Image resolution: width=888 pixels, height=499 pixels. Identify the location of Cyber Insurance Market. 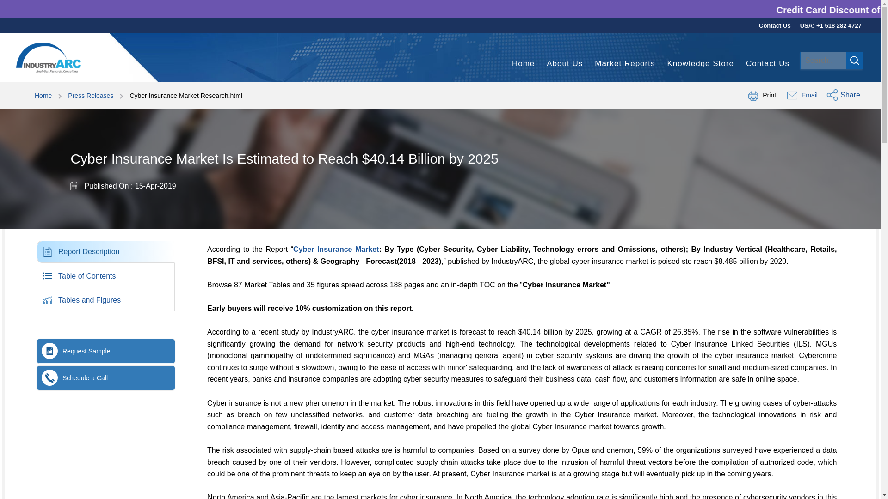
(775, 26).